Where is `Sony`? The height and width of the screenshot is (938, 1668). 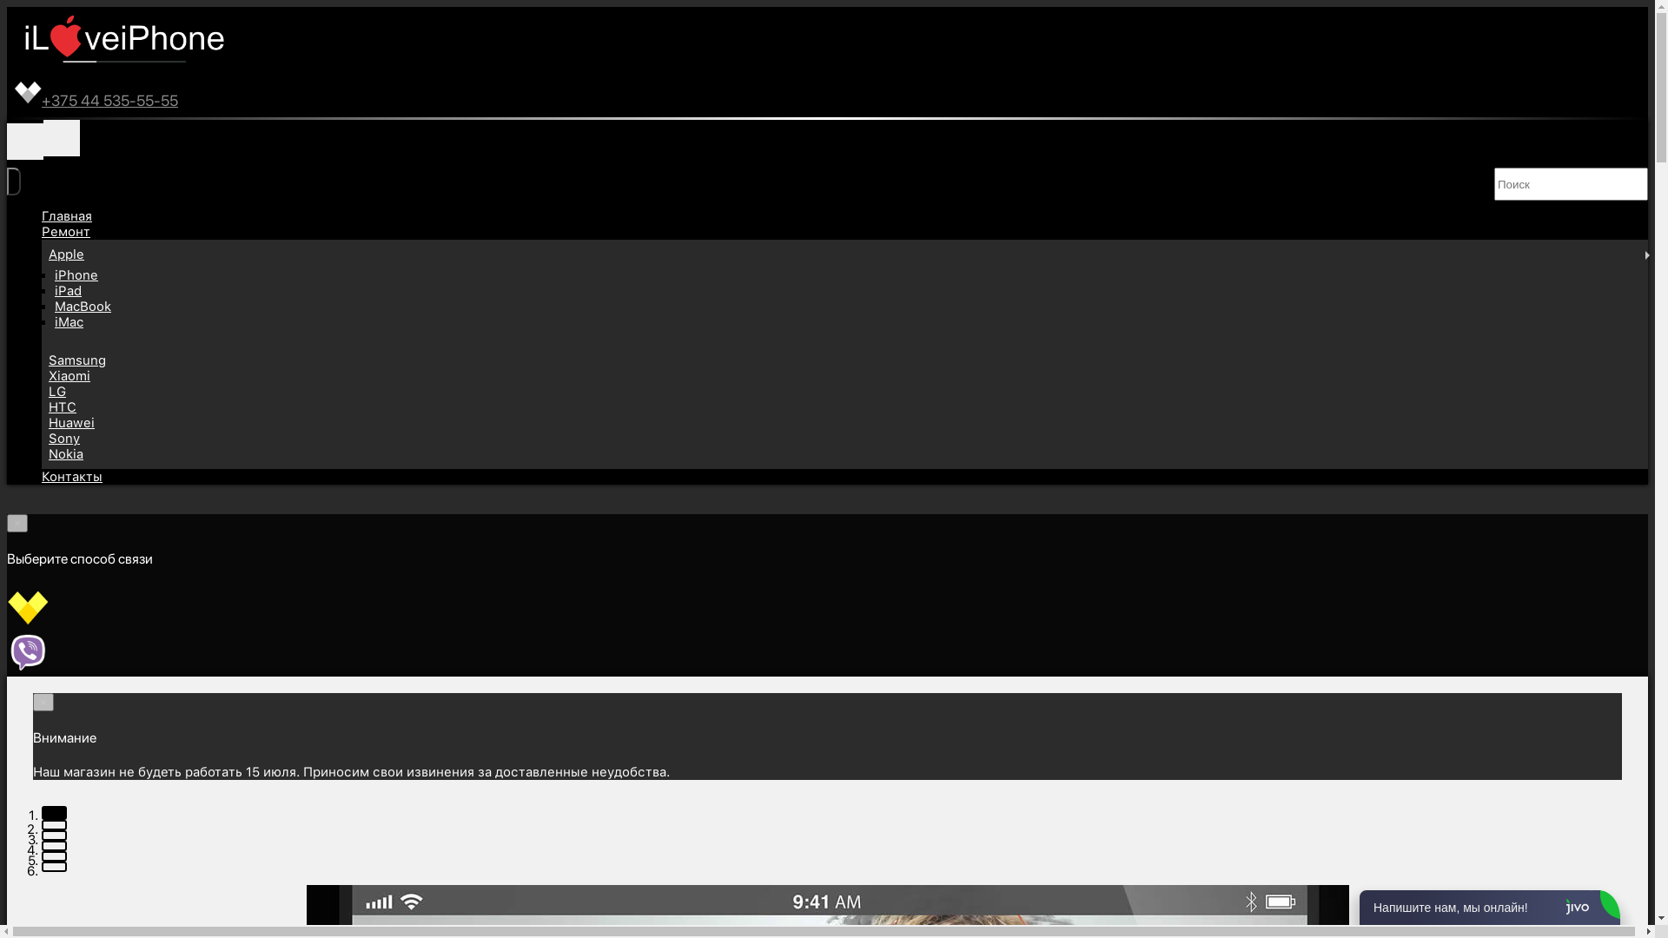
Sony is located at coordinates (64, 439).